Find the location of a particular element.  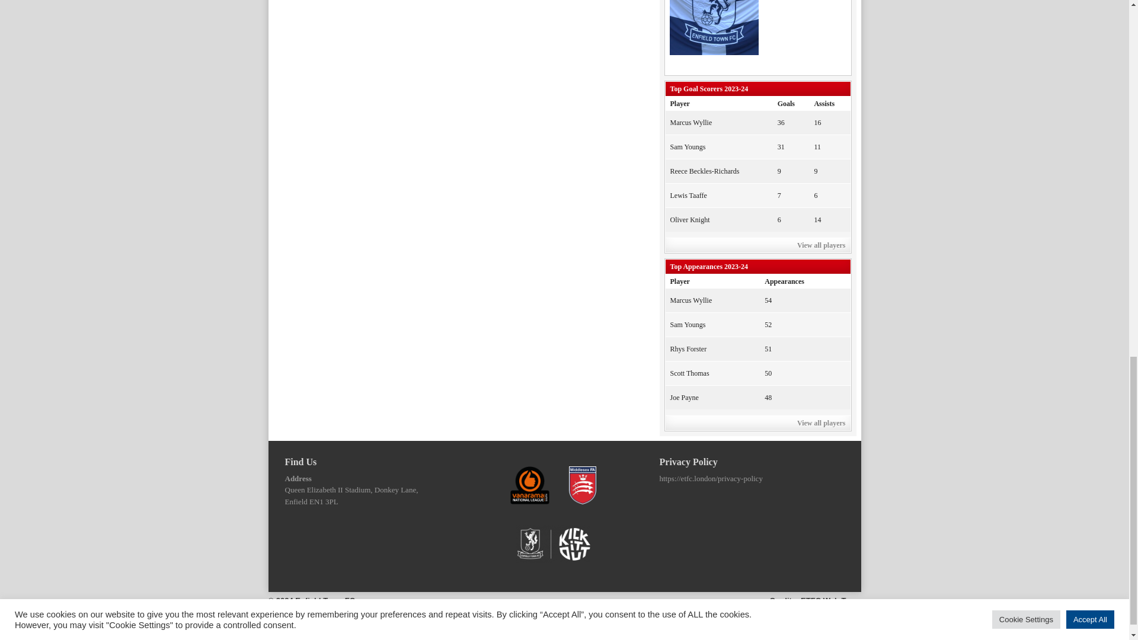

Kick It Out is located at coordinates (554, 544).